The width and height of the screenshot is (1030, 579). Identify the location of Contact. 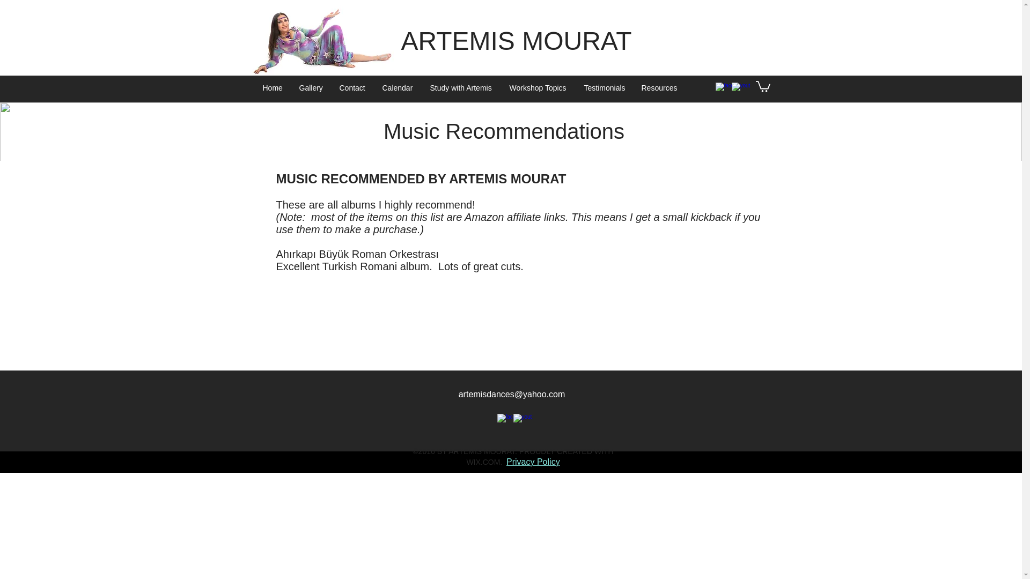
(353, 88).